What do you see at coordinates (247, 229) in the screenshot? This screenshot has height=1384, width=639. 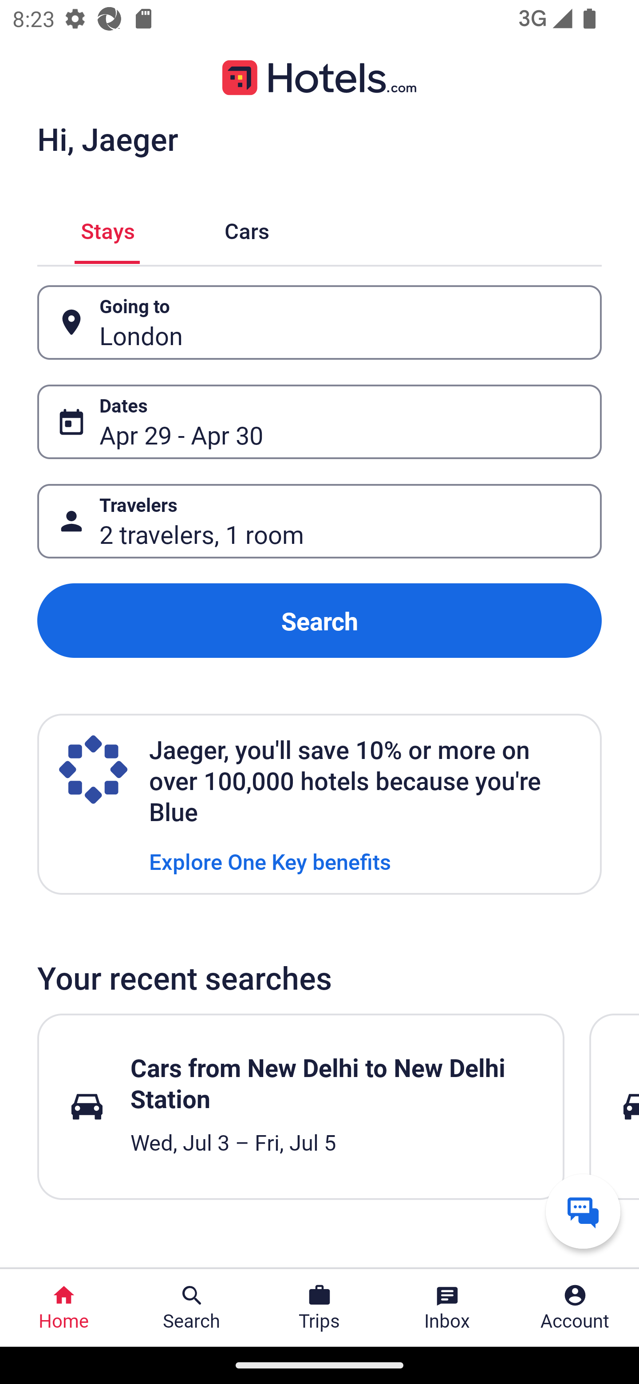 I see `Cars` at bounding box center [247, 229].